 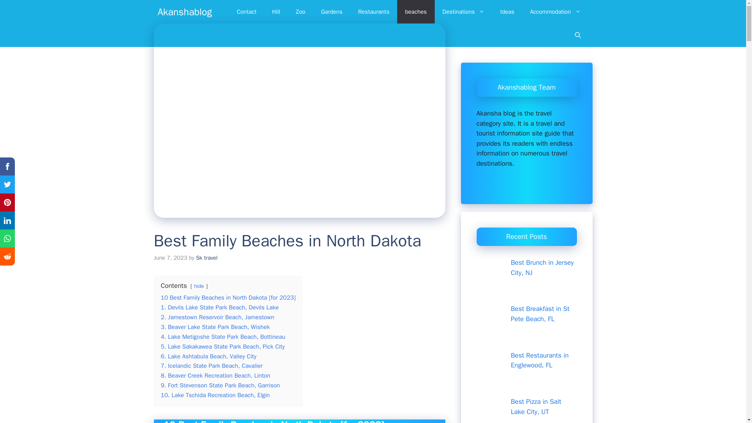 I want to click on View all posts by Sk travel, so click(x=206, y=258).